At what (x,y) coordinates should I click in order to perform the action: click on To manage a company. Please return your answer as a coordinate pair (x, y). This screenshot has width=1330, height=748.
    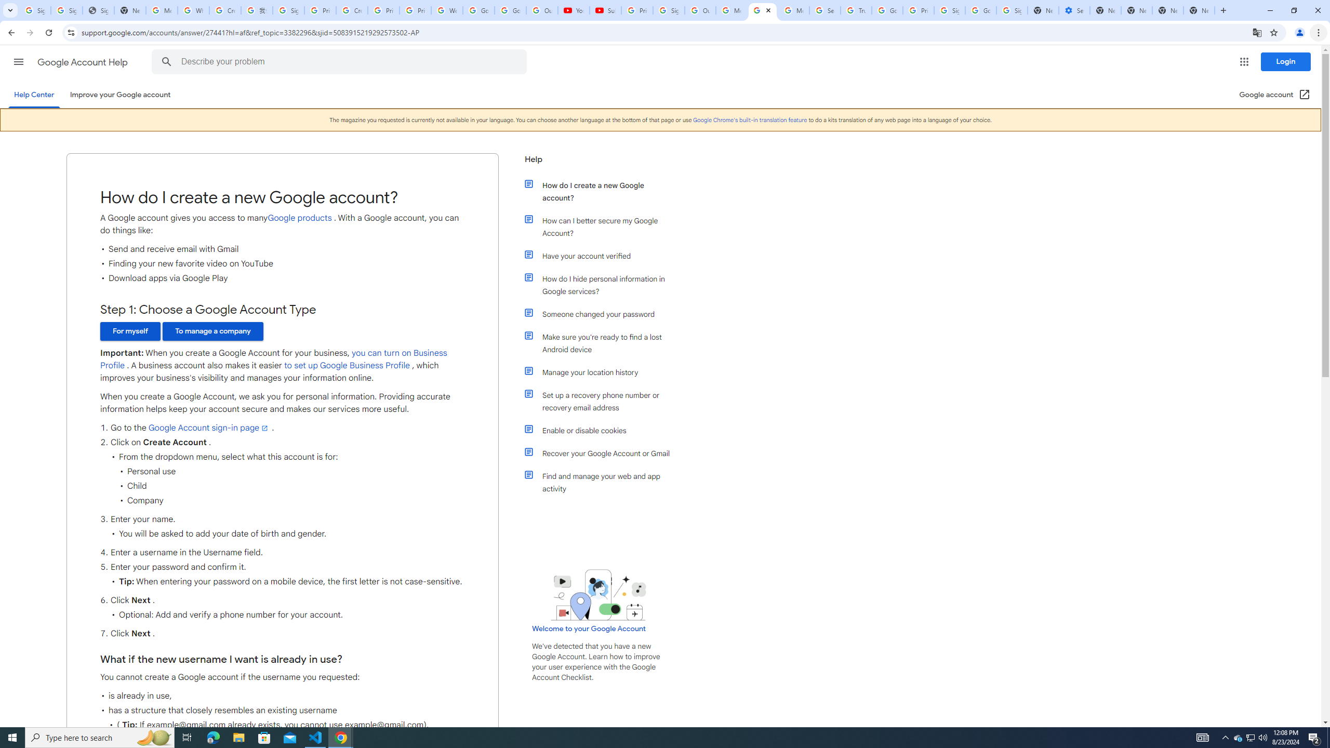
    Looking at the image, I should click on (212, 331).